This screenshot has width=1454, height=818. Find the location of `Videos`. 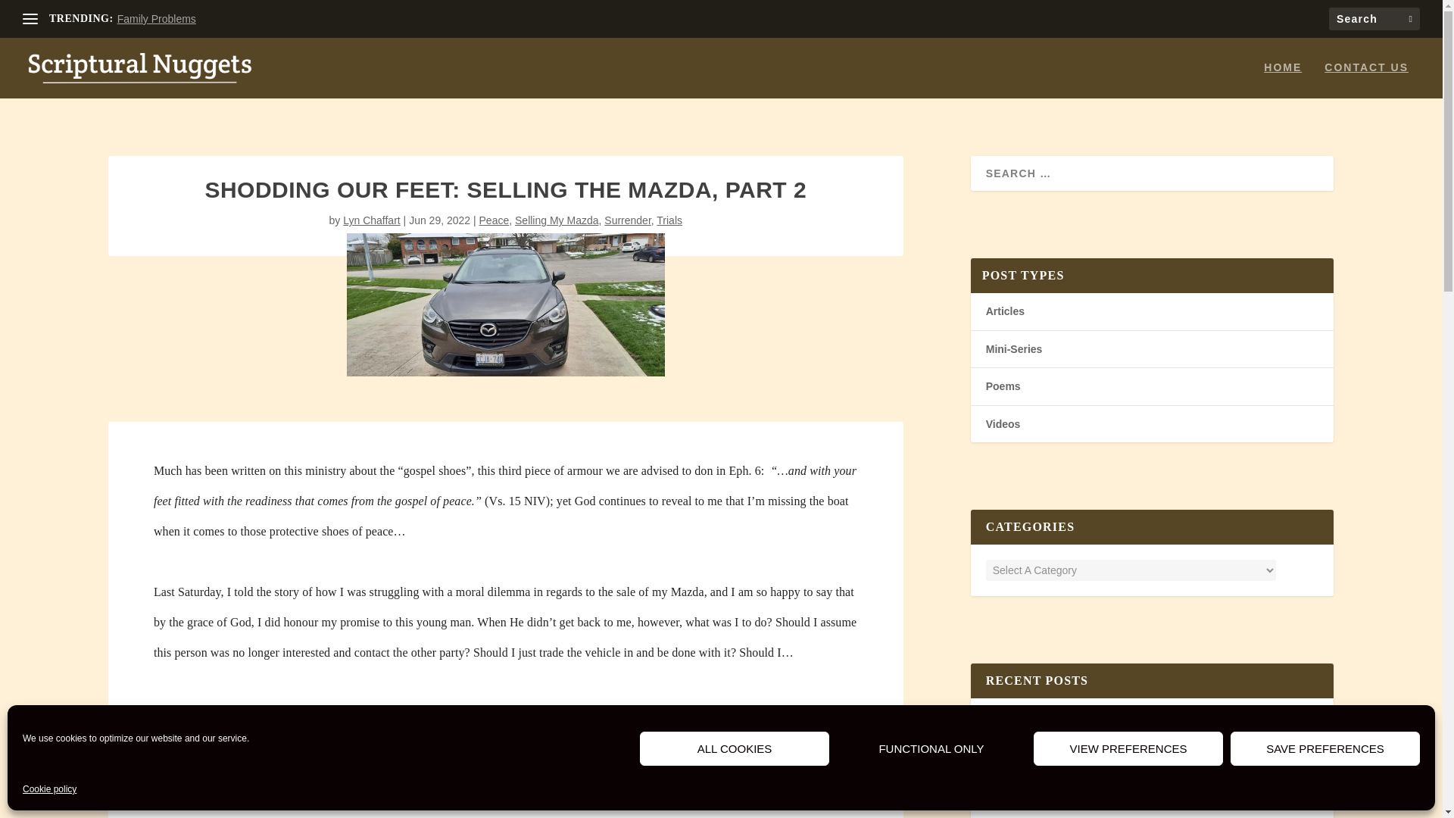

Videos is located at coordinates (1003, 424).